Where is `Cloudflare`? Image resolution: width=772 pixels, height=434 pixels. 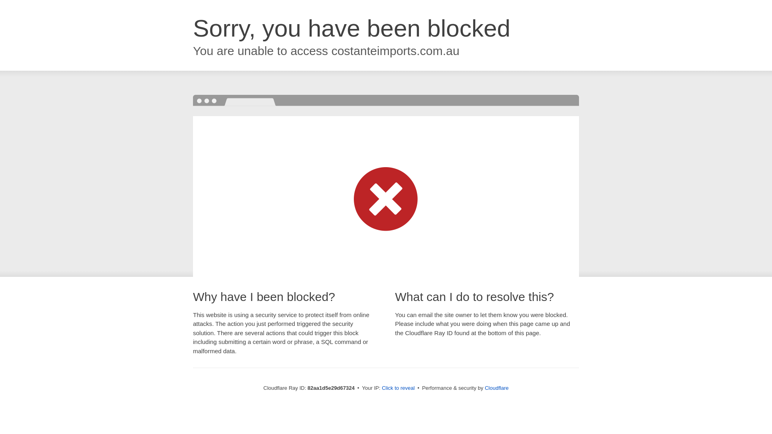
Cloudflare is located at coordinates (497, 388).